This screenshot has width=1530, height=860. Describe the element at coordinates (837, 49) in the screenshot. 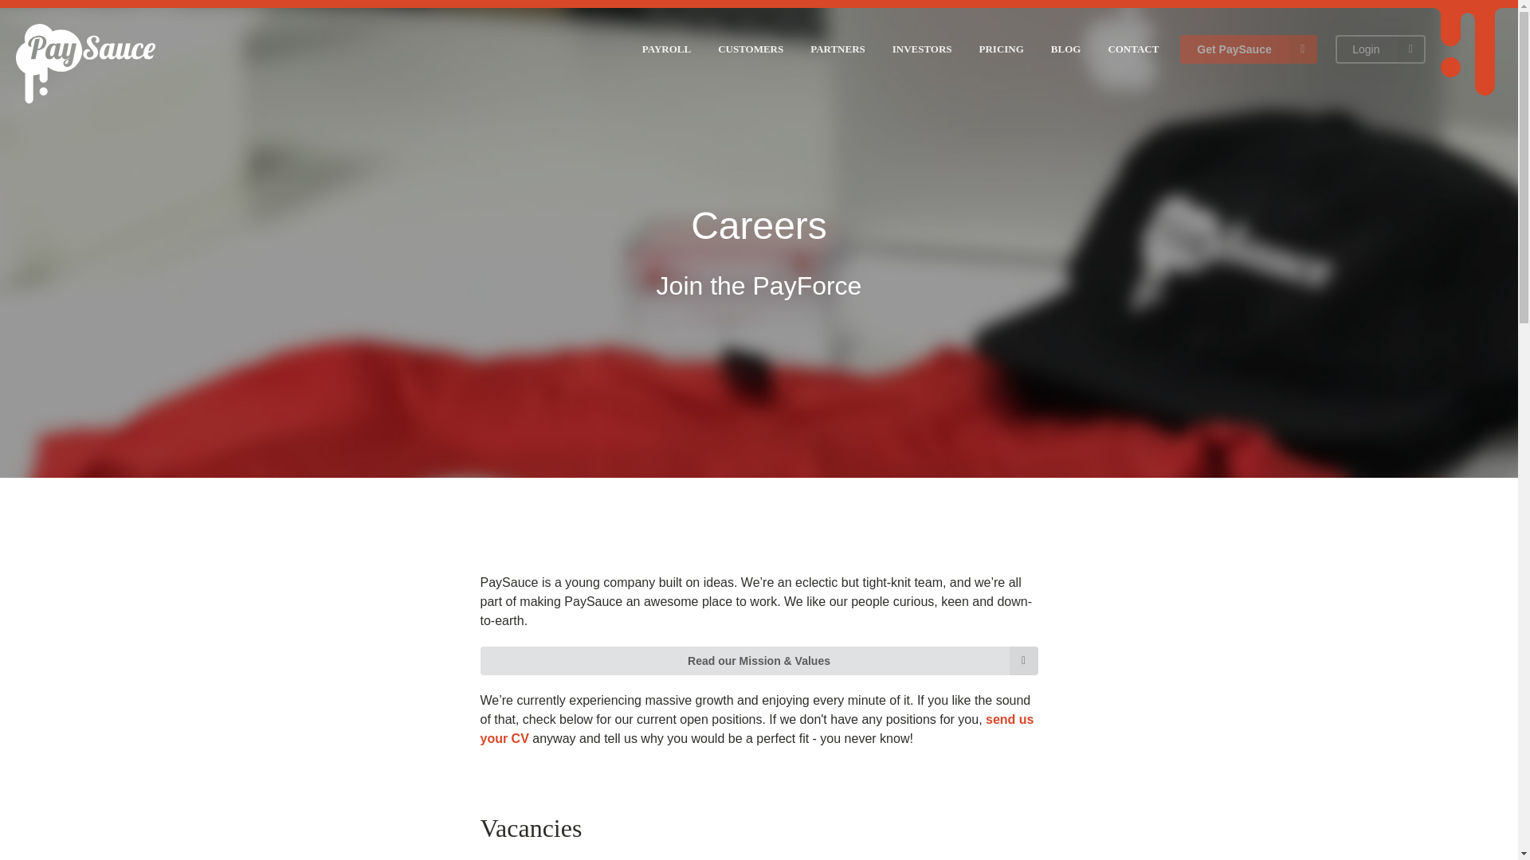

I see `PARTNERS` at that location.